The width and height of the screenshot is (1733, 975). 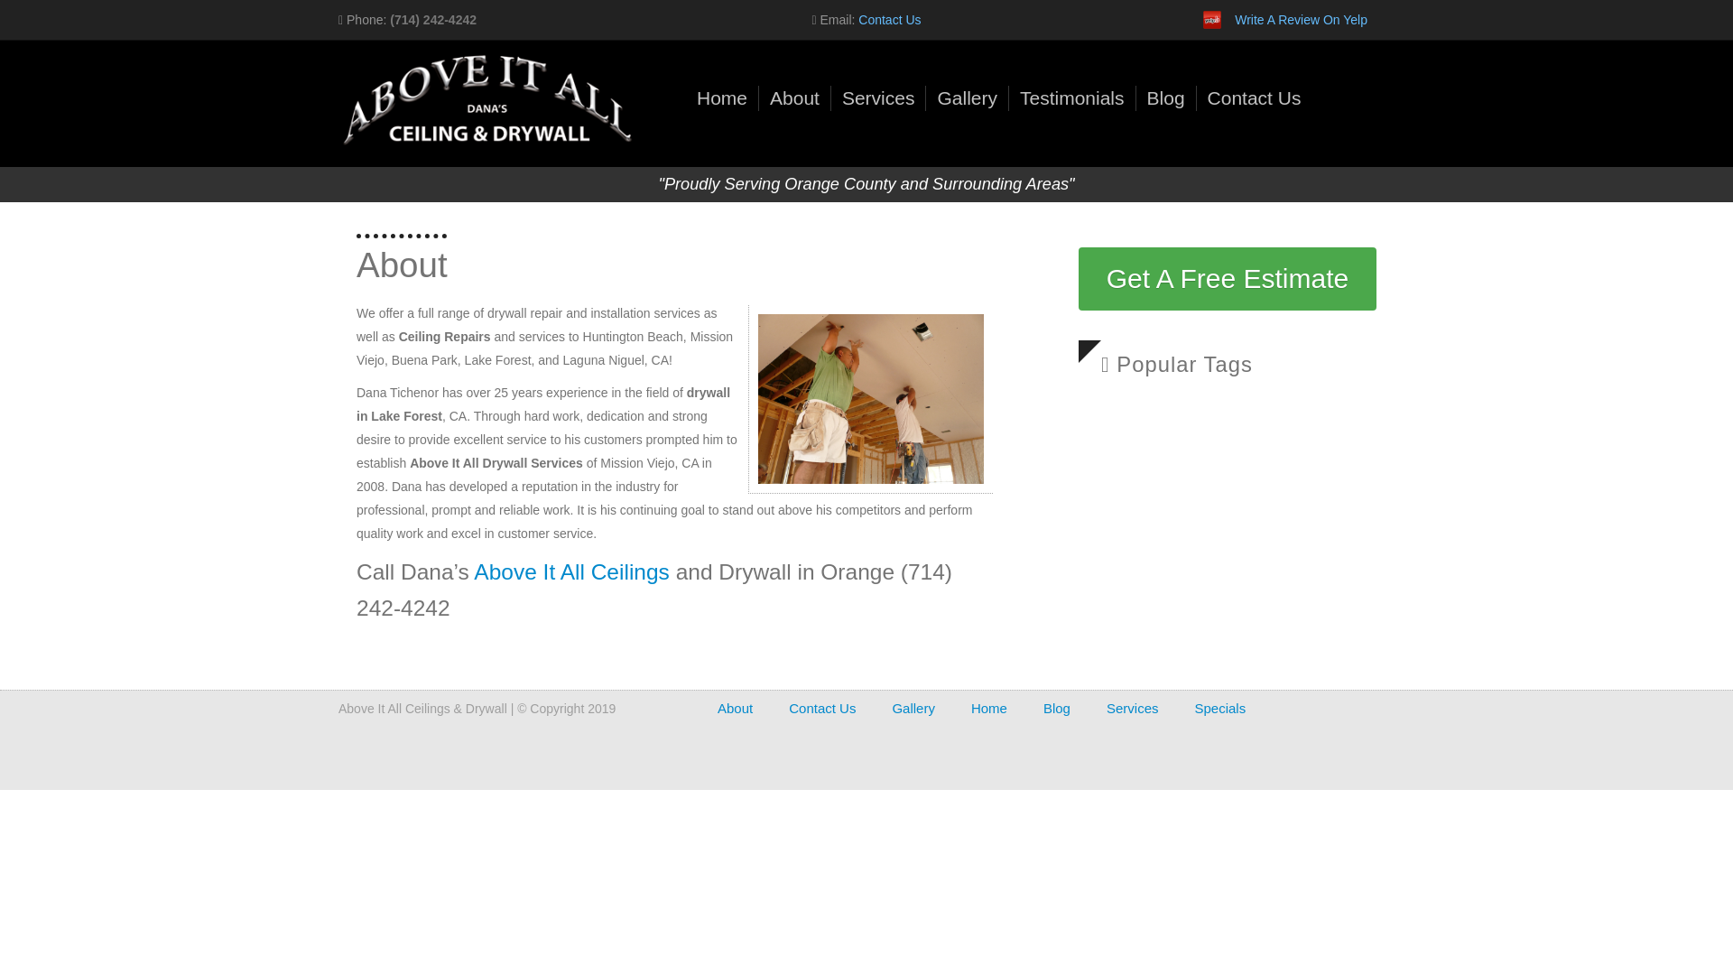 What do you see at coordinates (570, 571) in the screenshot?
I see `Above It All Ceilings` at bounding box center [570, 571].